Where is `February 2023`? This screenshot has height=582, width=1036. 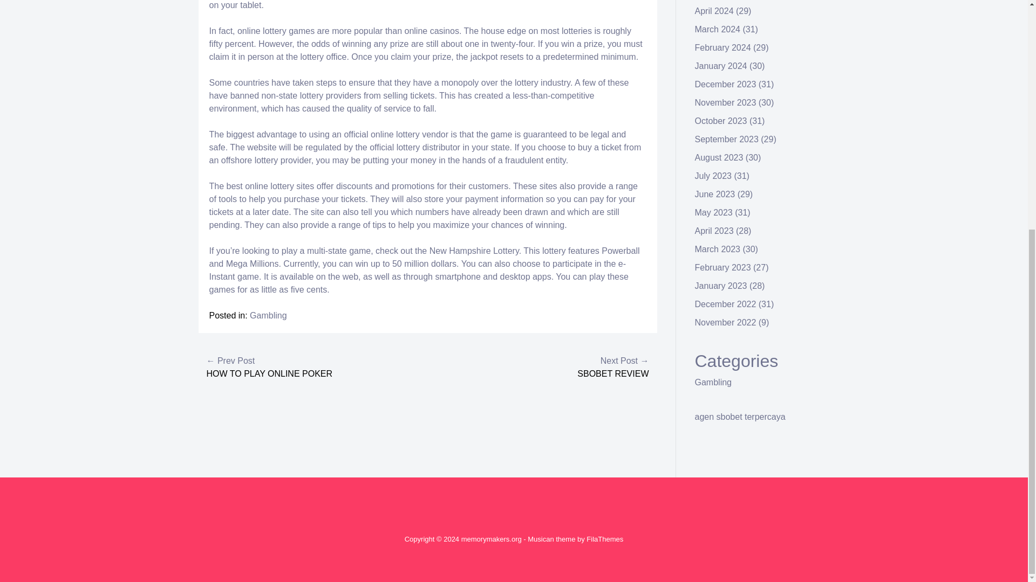 February 2023 is located at coordinates (723, 267).